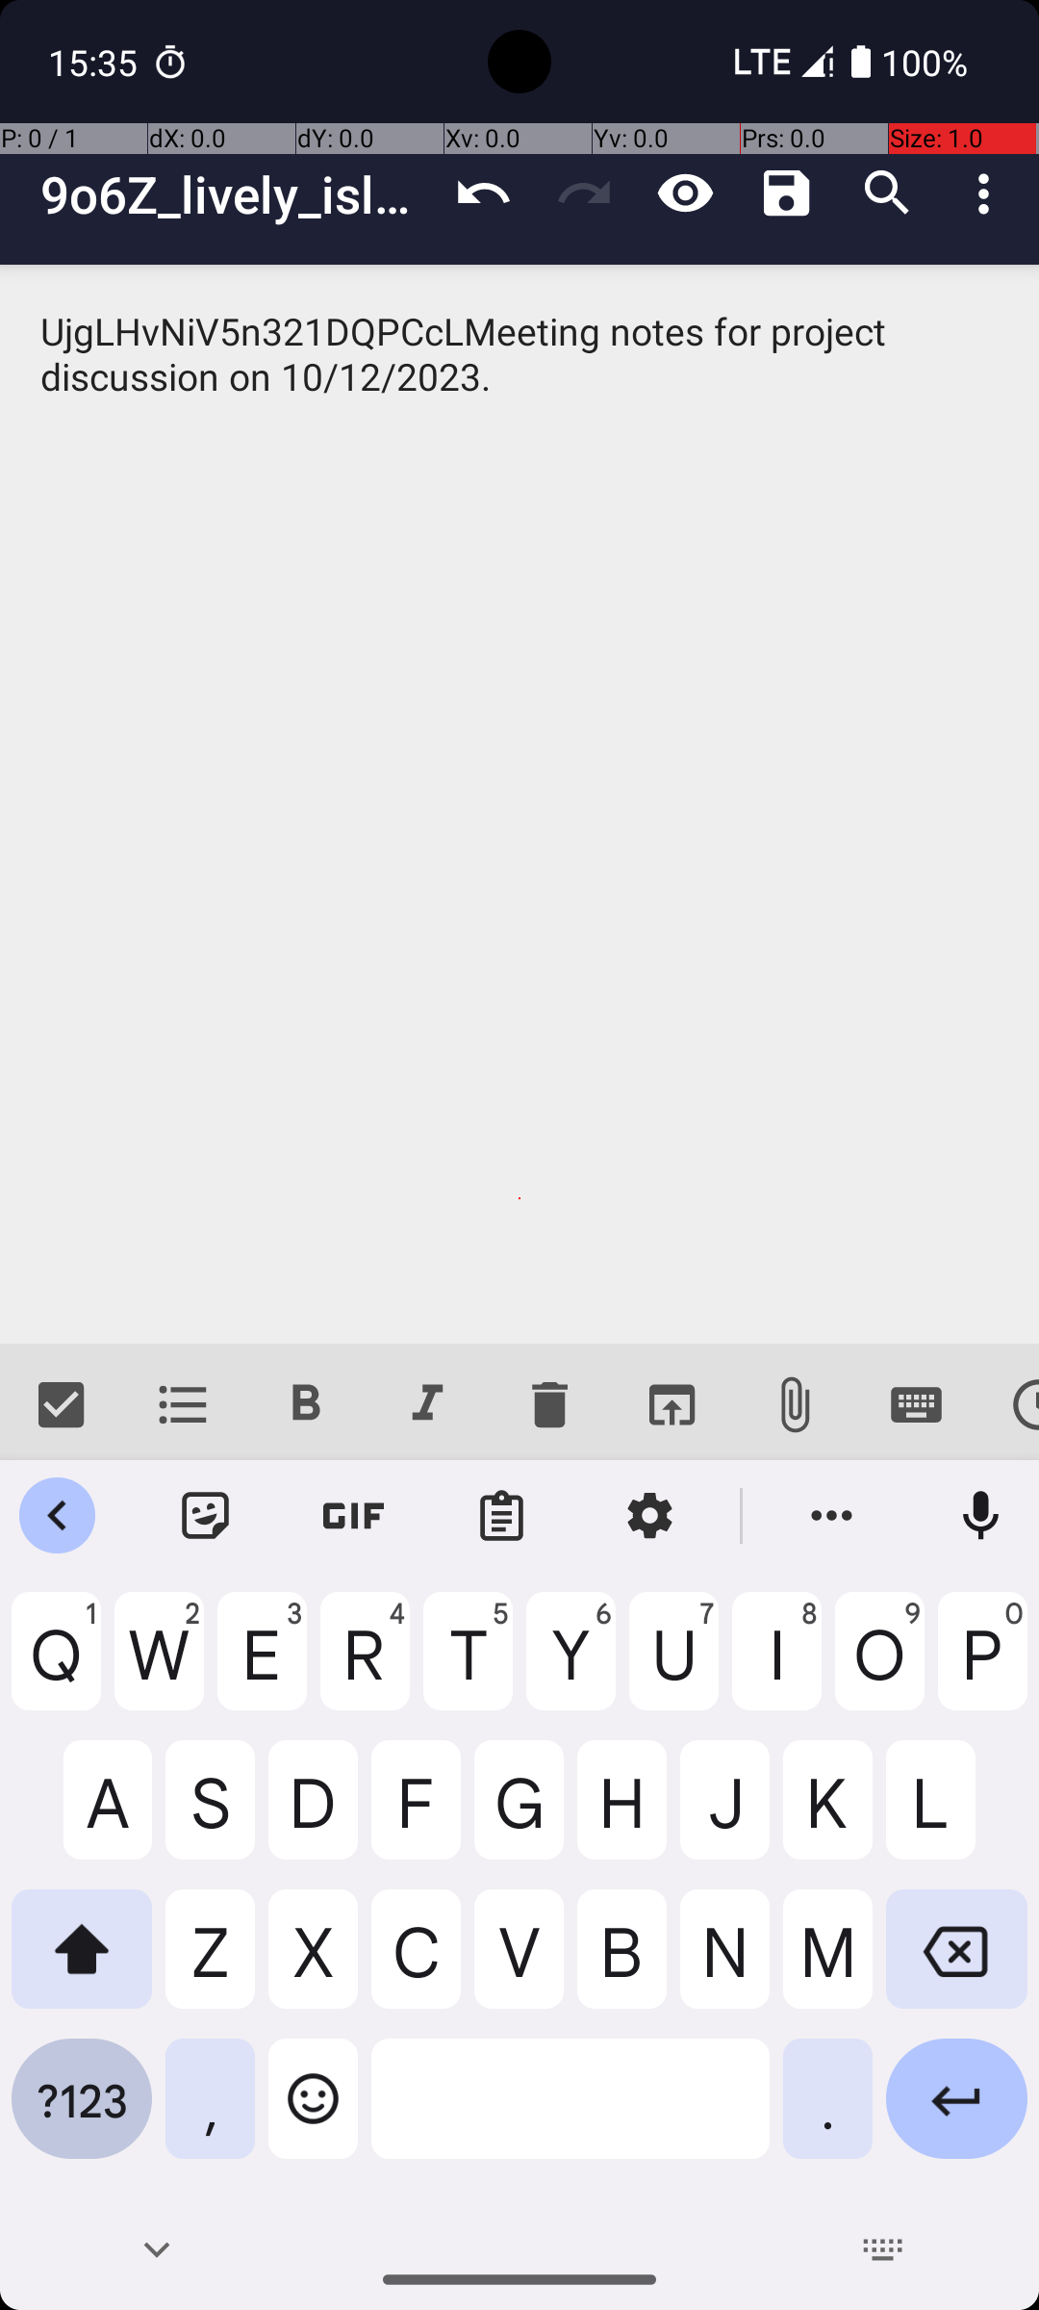 The image size is (1039, 2310). I want to click on 9o6Z_lively_island_edited, so click(237, 194).